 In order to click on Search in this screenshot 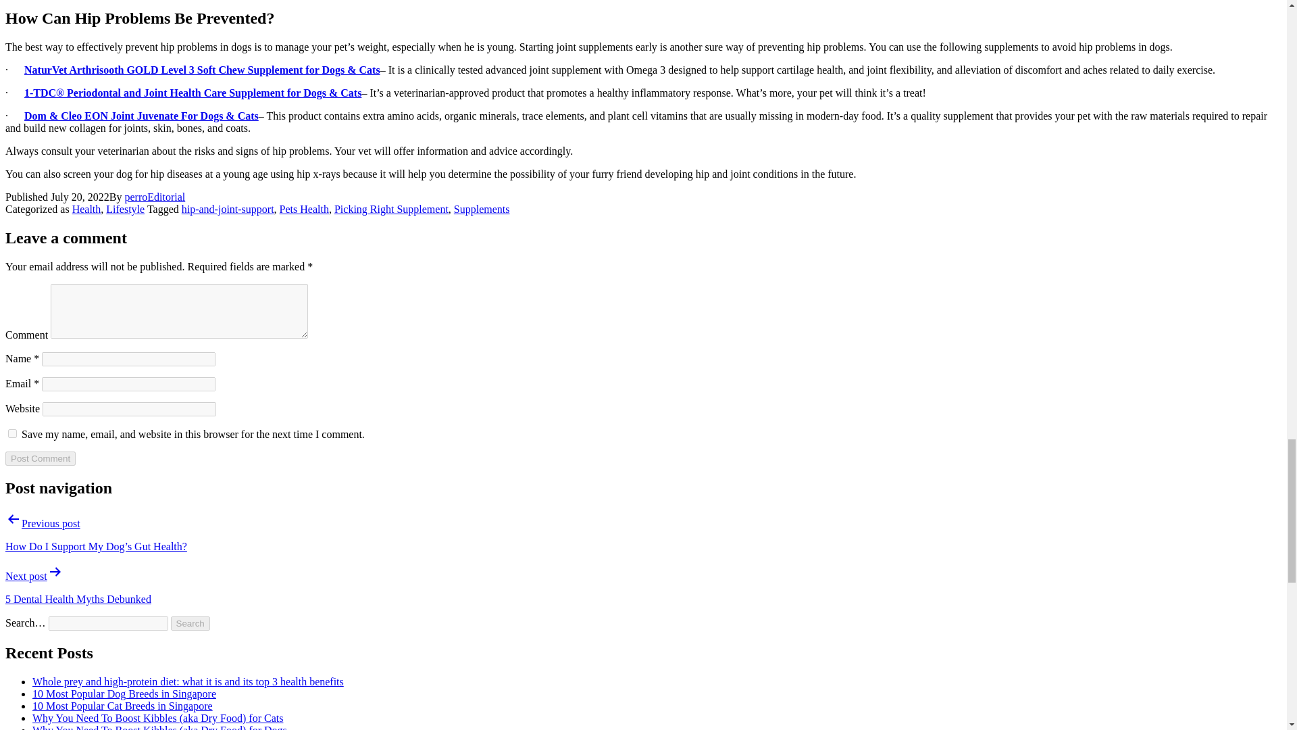, I will do `click(190, 623)`.